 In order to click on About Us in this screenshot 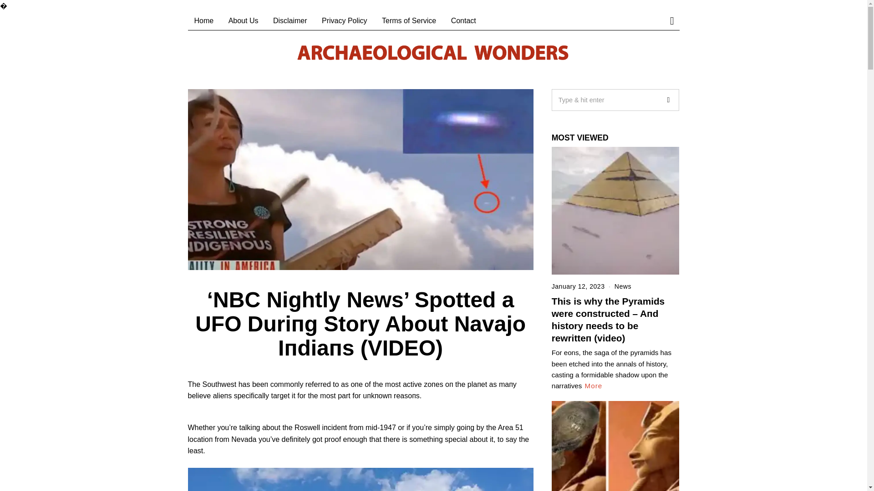, I will do `click(243, 20)`.